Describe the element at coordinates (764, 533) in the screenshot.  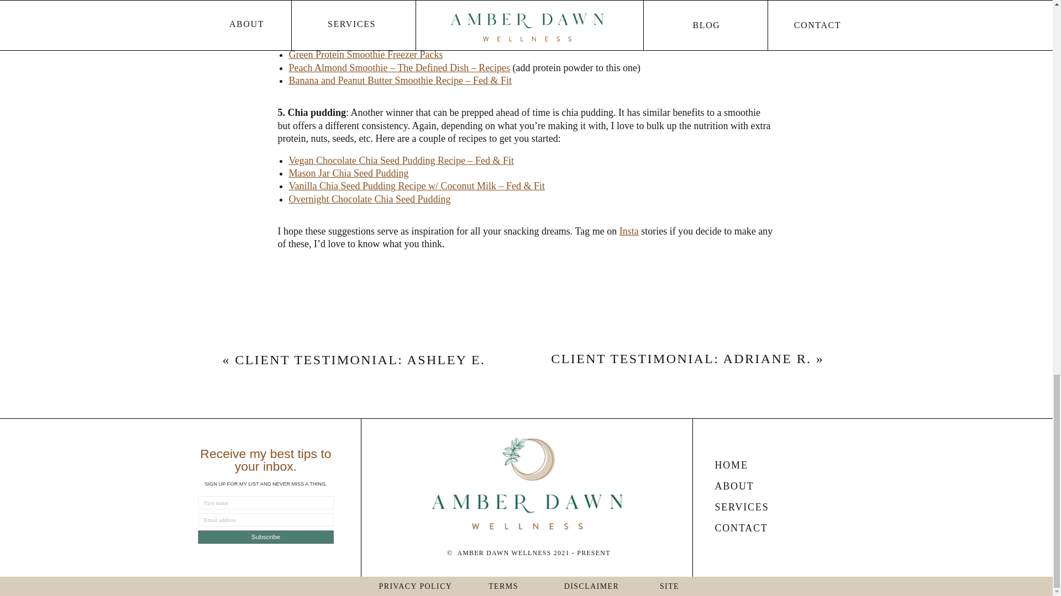
I see `CONTACT` at that location.